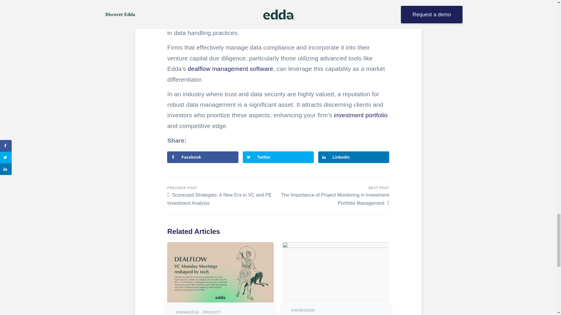  What do you see at coordinates (361, 115) in the screenshot?
I see `investment portfolio` at bounding box center [361, 115].